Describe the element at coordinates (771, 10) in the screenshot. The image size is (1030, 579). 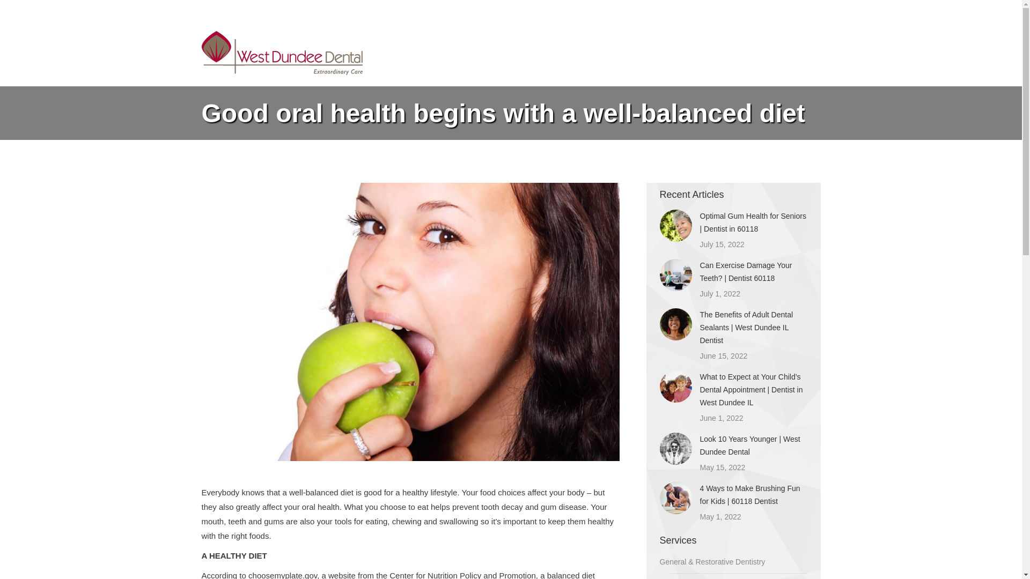
I see `Facebook page opens in new window` at that location.